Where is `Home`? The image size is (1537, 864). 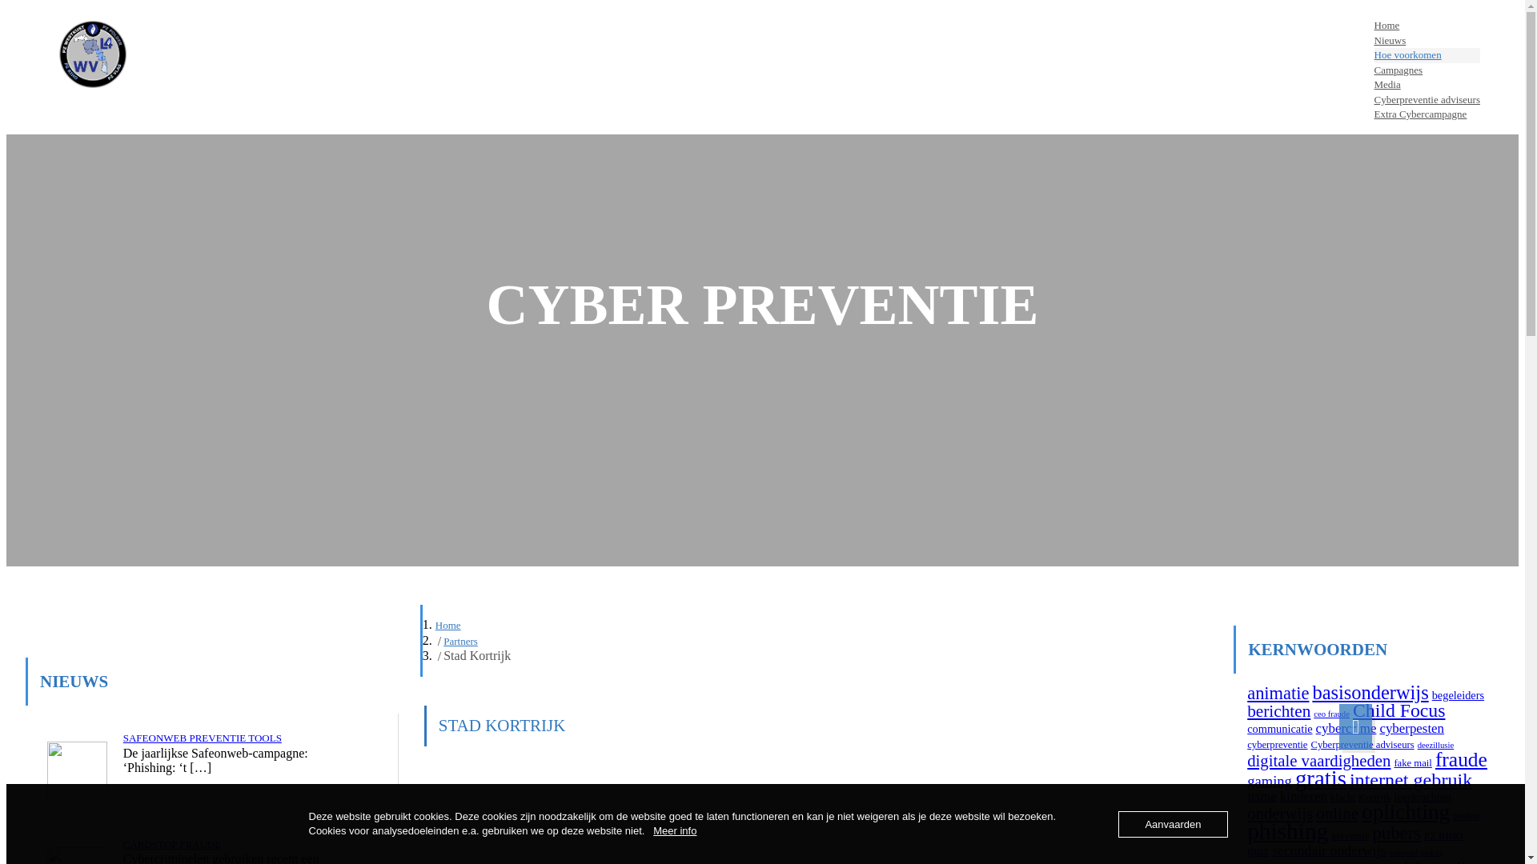 Home is located at coordinates (1427, 26).